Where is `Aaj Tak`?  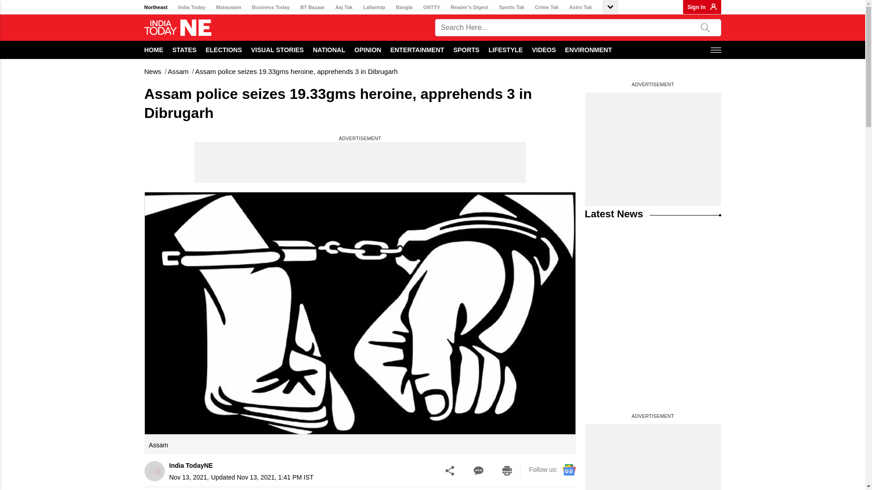
Aaj Tak is located at coordinates (343, 7).